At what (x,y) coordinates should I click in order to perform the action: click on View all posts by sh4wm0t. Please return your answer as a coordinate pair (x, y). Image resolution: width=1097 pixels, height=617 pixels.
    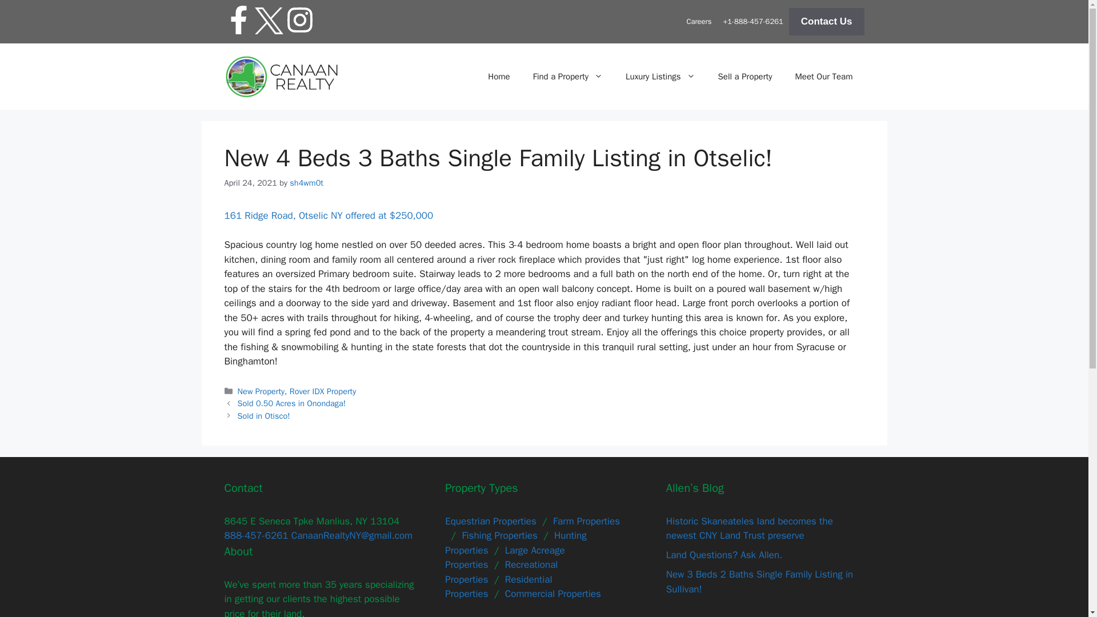
    Looking at the image, I should click on (306, 183).